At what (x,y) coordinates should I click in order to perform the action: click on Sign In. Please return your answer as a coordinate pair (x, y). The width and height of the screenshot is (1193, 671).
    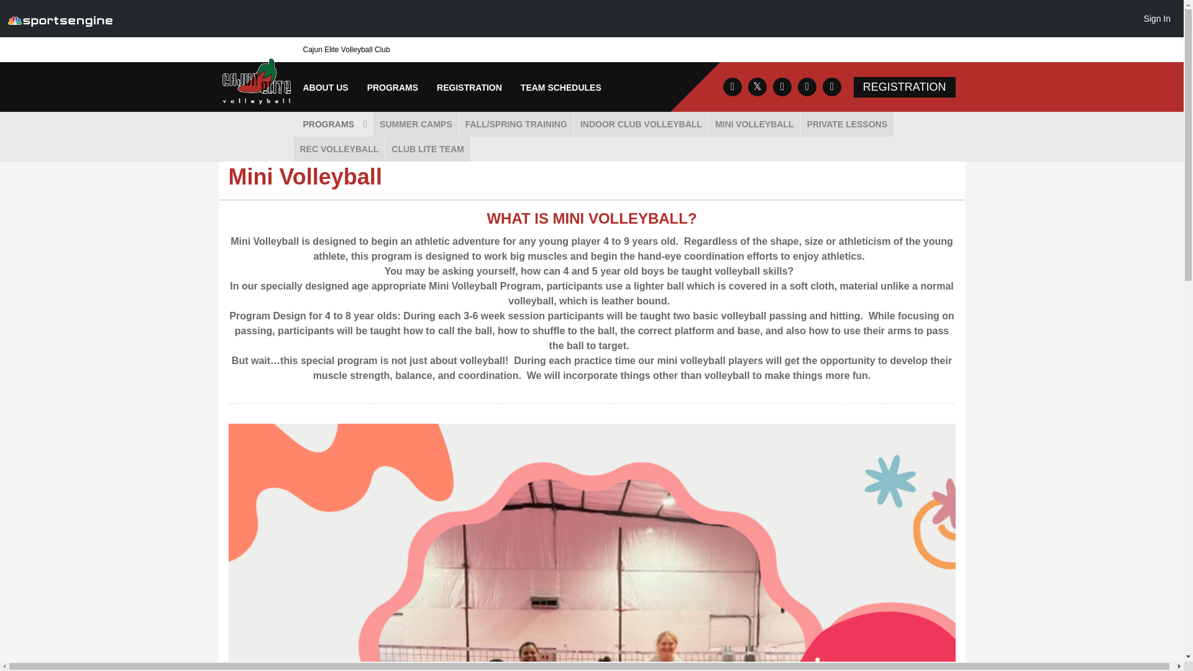
    Looking at the image, I should click on (1156, 18).